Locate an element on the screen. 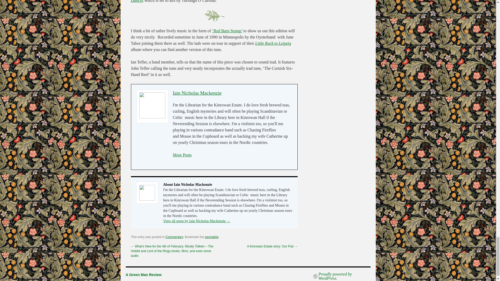 The image size is (500, 281). Semantic Personal Publishing Platform is located at coordinates (342, 276).